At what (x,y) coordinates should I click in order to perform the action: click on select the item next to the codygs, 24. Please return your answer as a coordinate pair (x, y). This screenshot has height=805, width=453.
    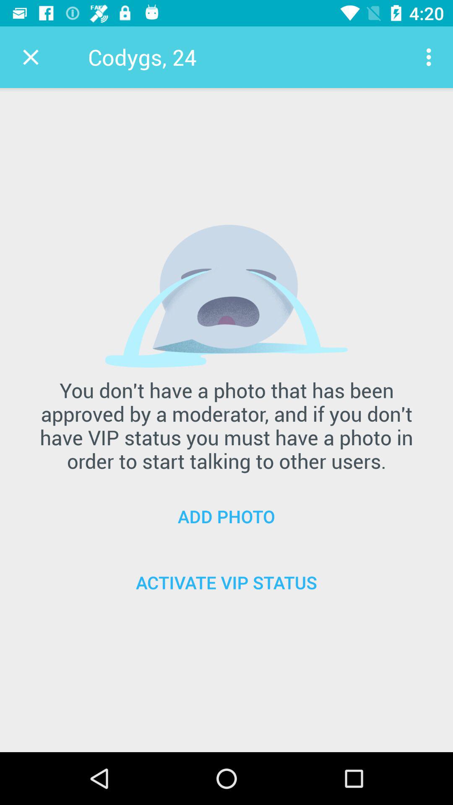
    Looking at the image, I should click on (431, 57).